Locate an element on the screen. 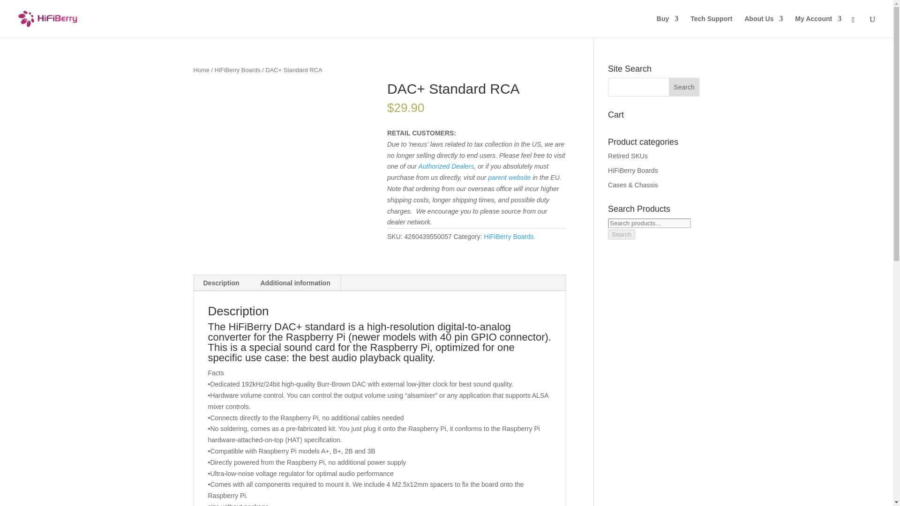 Image resolution: width=900 pixels, height=506 pixels. Authorized Dealers is located at coordinates (446, 166).